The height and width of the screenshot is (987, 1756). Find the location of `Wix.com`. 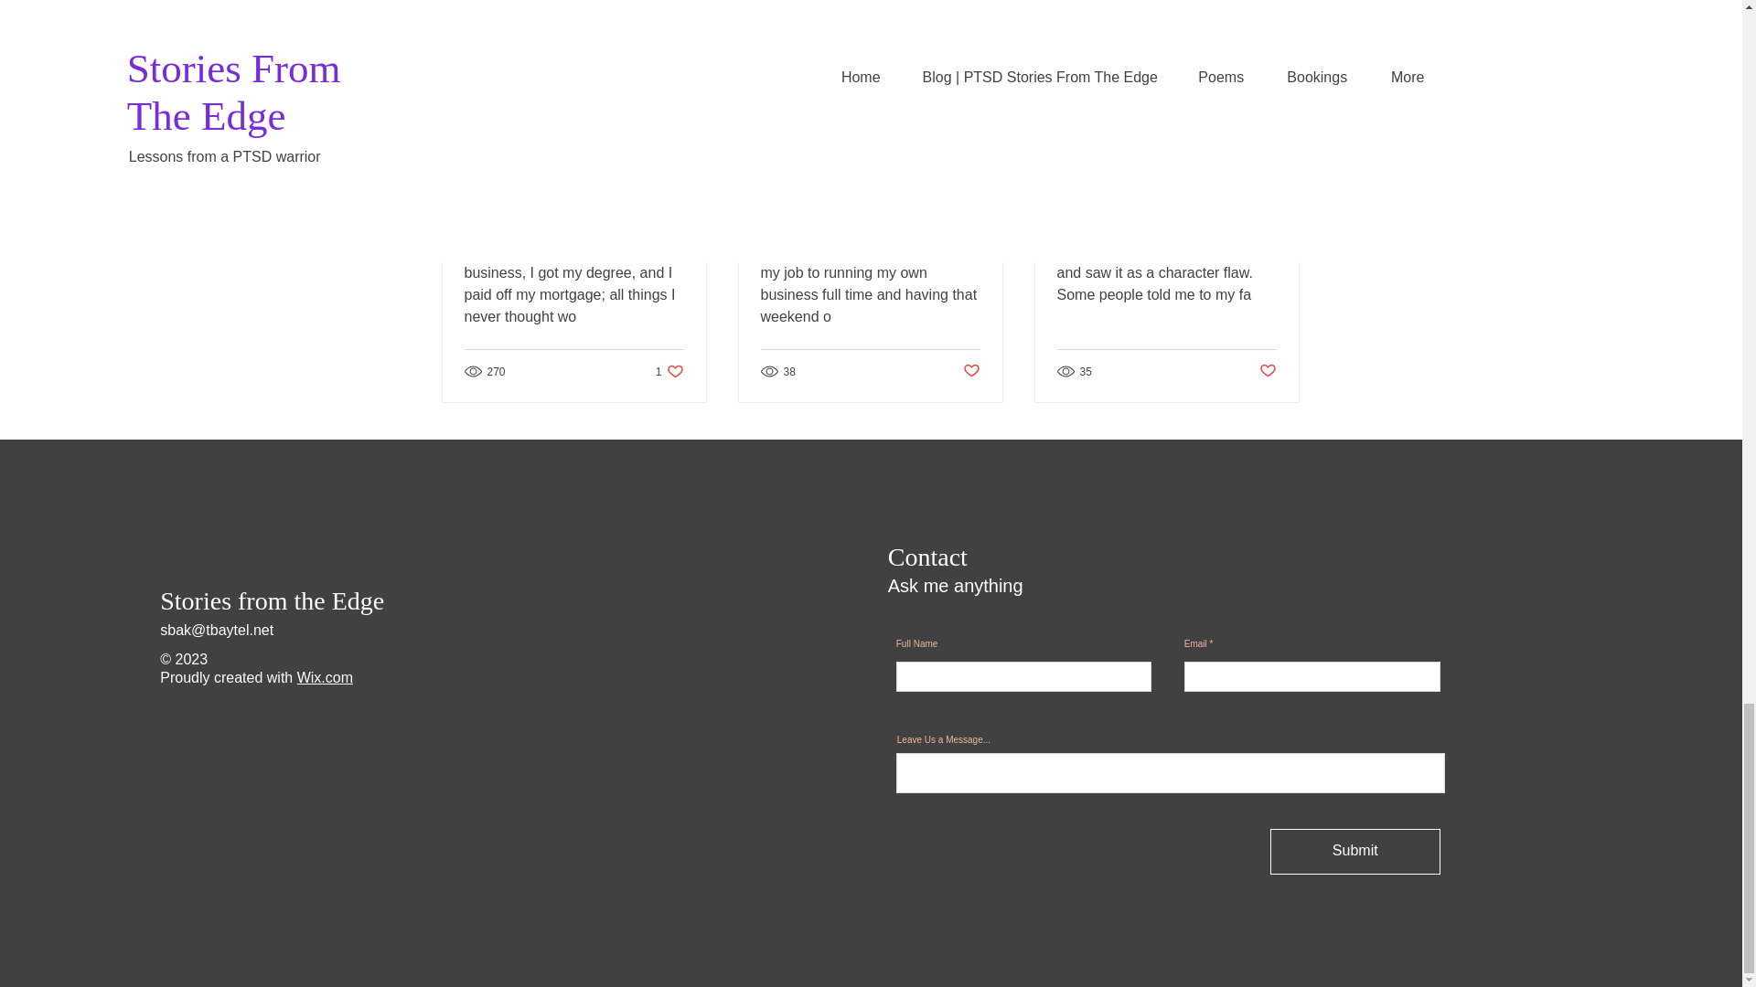

Wix.com is located at coordinates (324, 677).